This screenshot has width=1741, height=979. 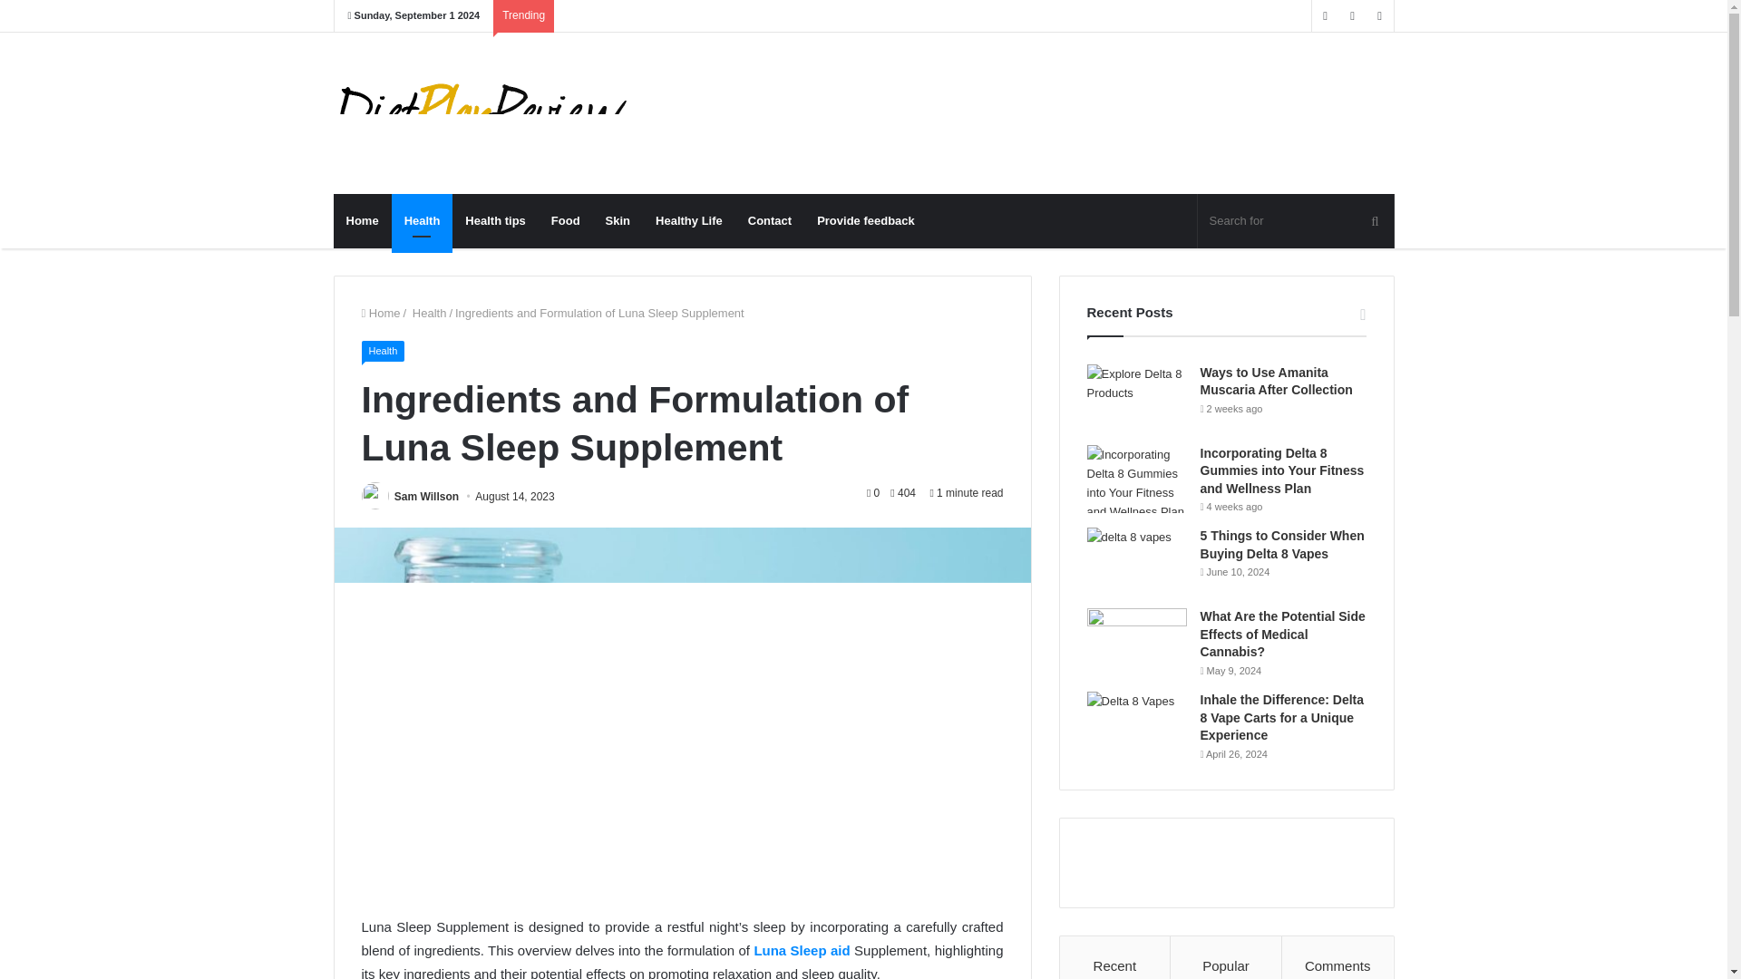 What do you see at coordinates (688, 221) in the screenshot?
I see `Healthy Life` at bounding box center [688, 221].